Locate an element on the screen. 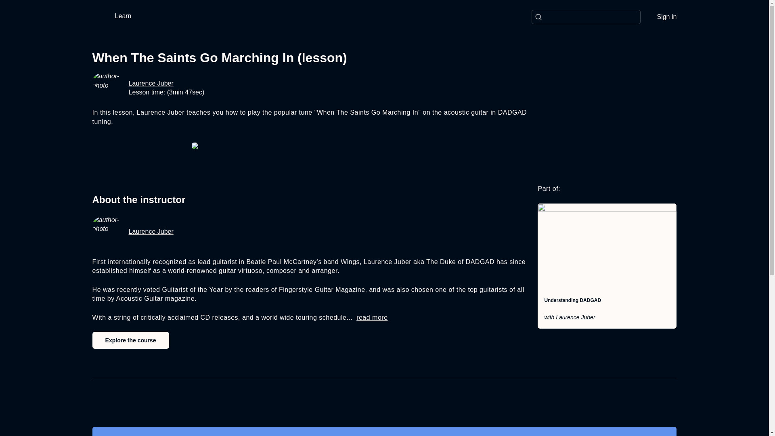 The height and width of the screenshot is (436, 775). Laurence Juber is located at coordinates (151, 232).